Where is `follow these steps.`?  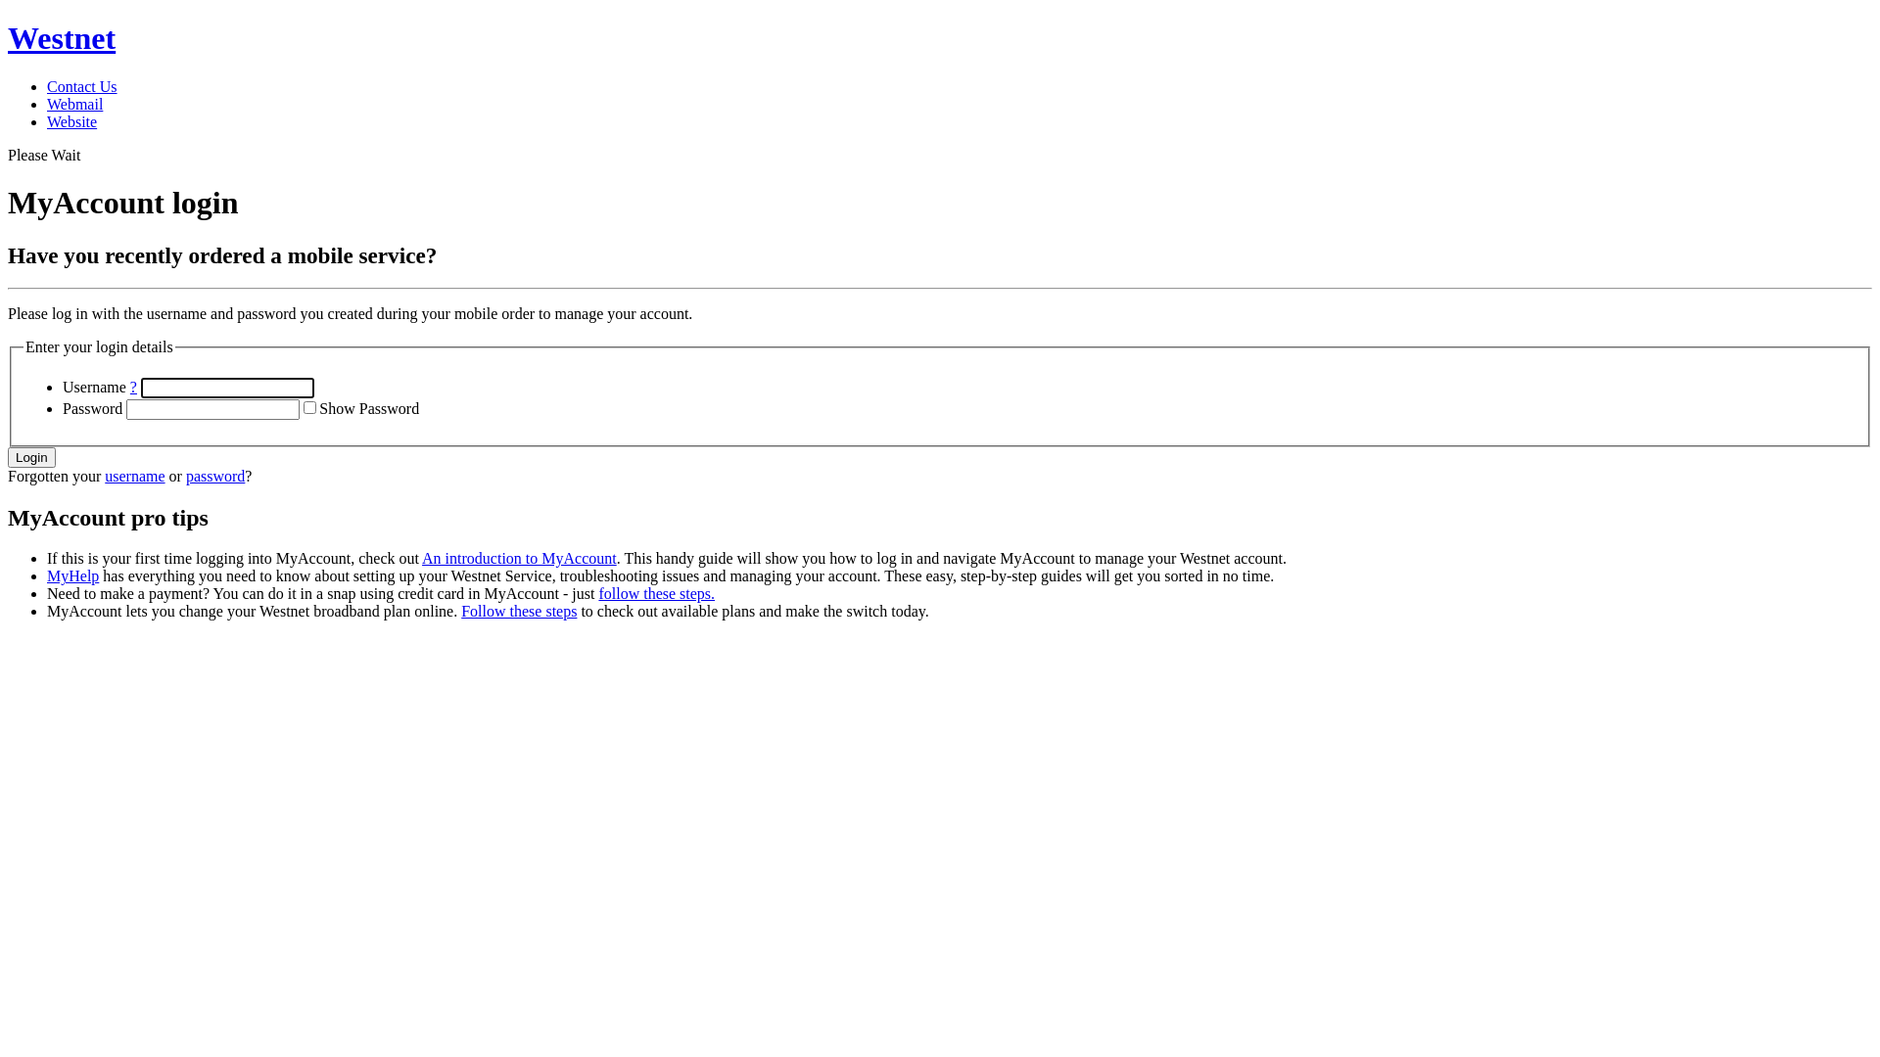
follow these steps. is located at coordinates (656, 593).